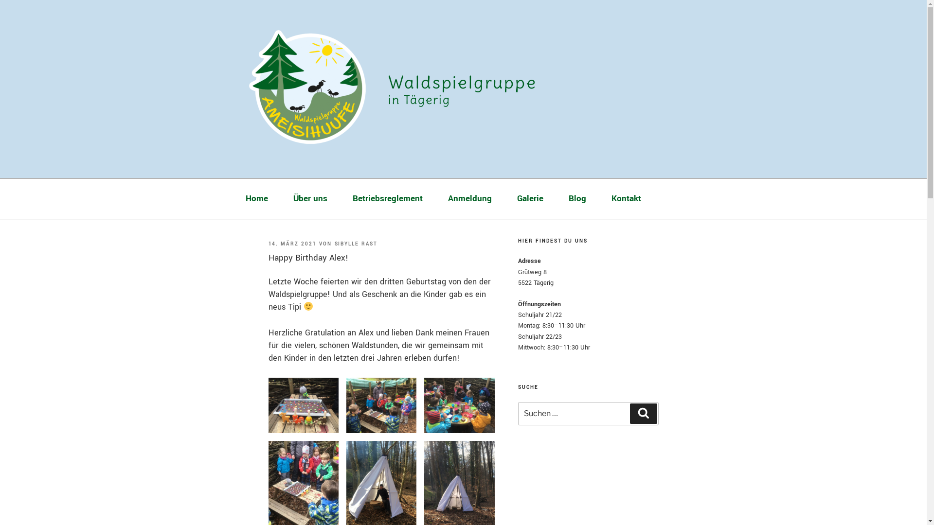 The image size is (934, 525). I want to click on Galerie, so click(530, 199).